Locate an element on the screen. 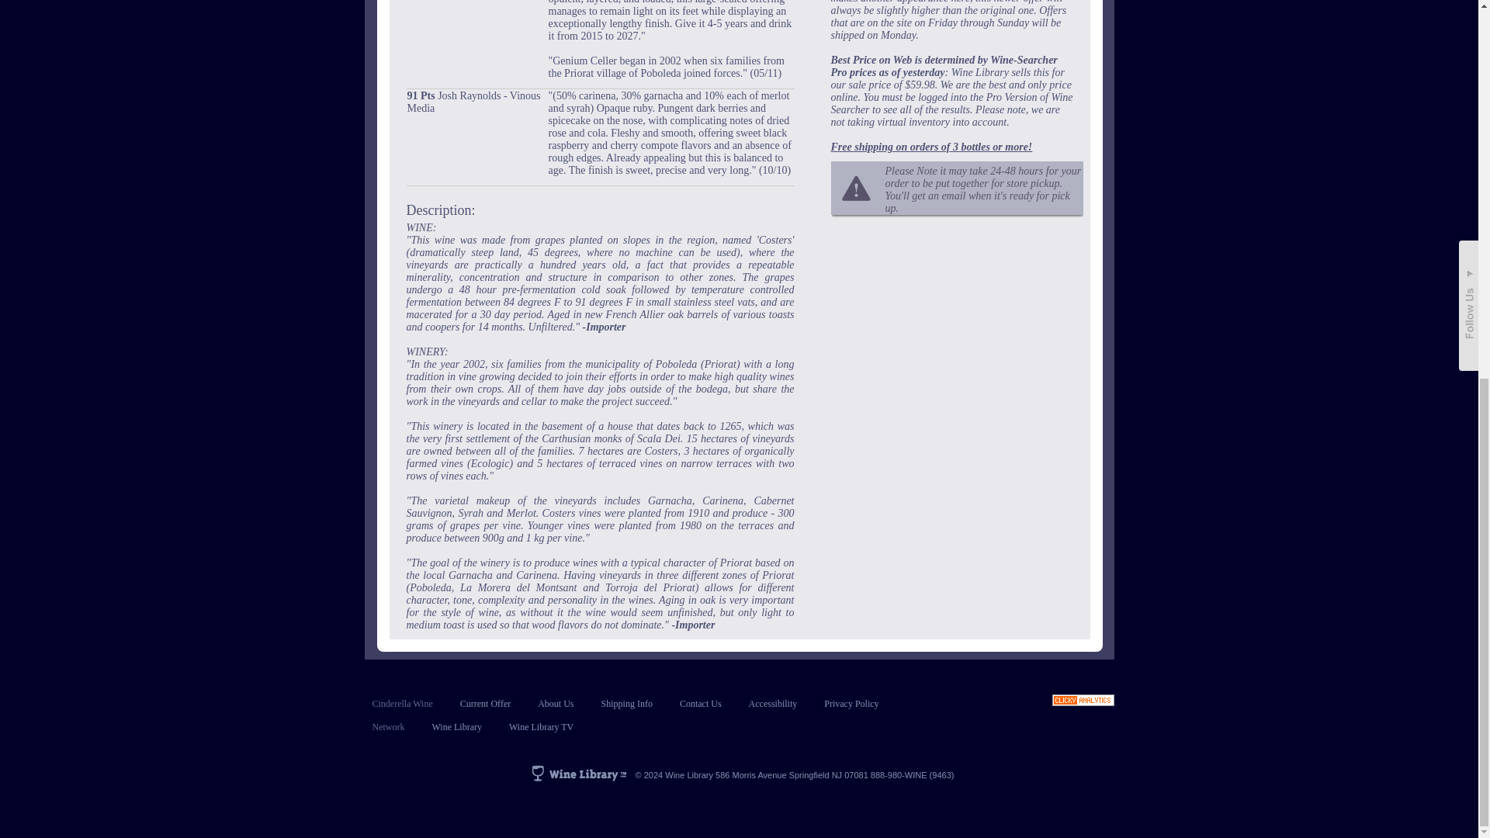  Accessibility is located at coordinates (773, 703).